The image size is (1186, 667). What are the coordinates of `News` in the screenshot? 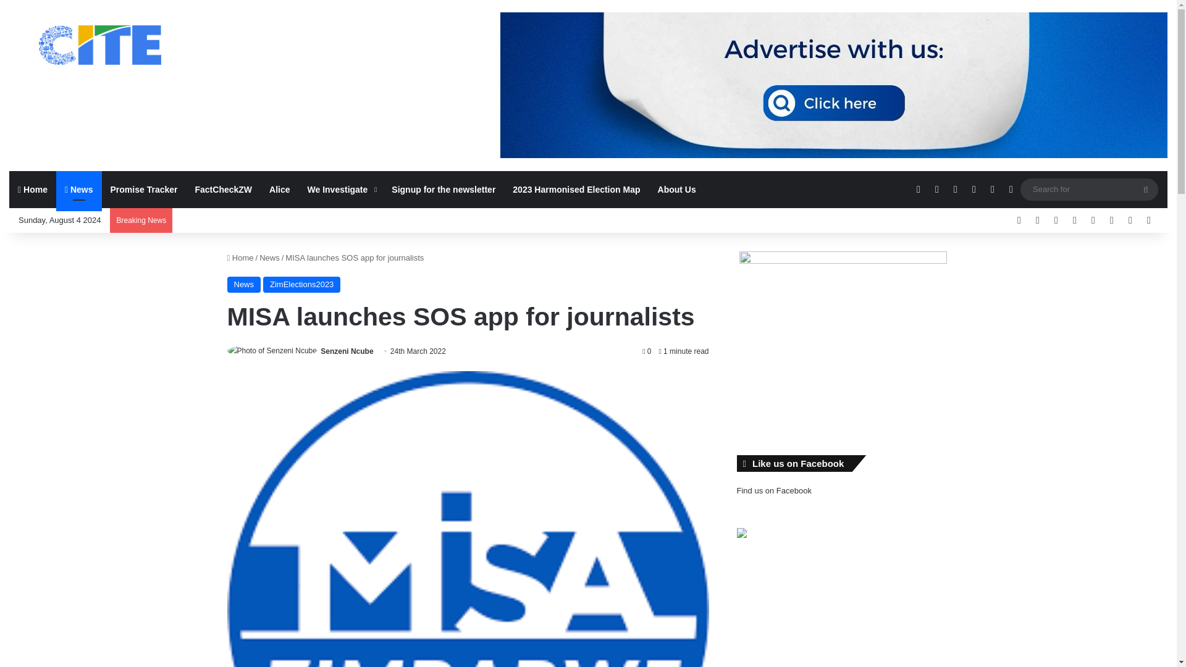 It's located at (79, 189).